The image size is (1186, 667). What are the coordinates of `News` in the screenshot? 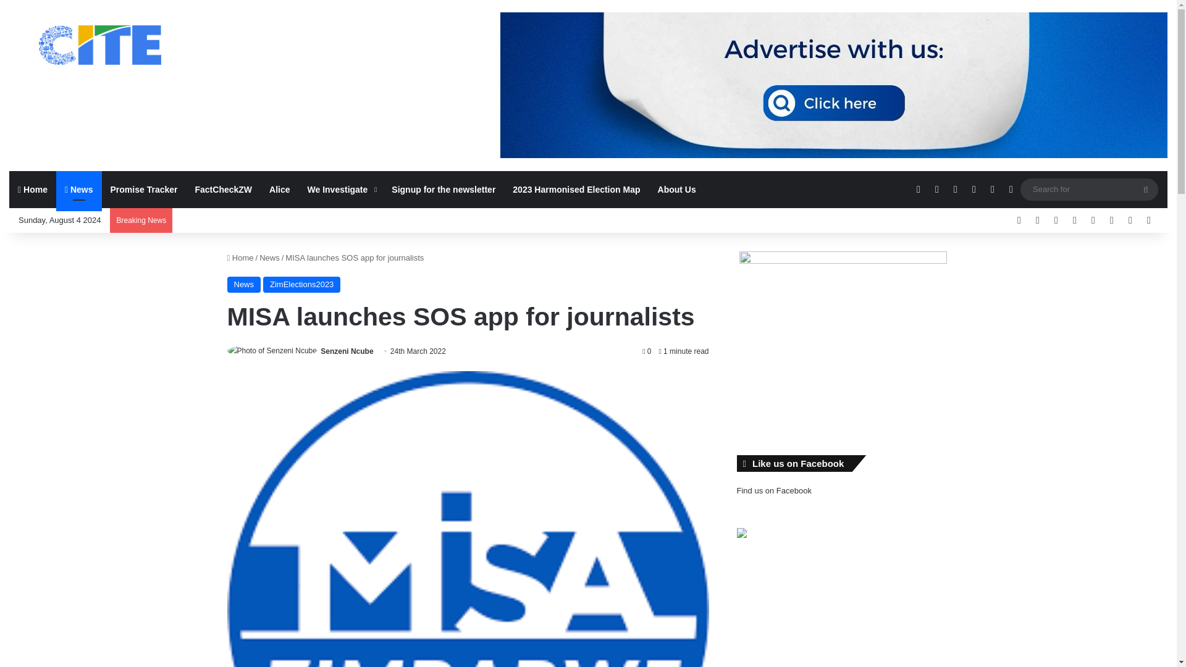 It's located at (79, 189).